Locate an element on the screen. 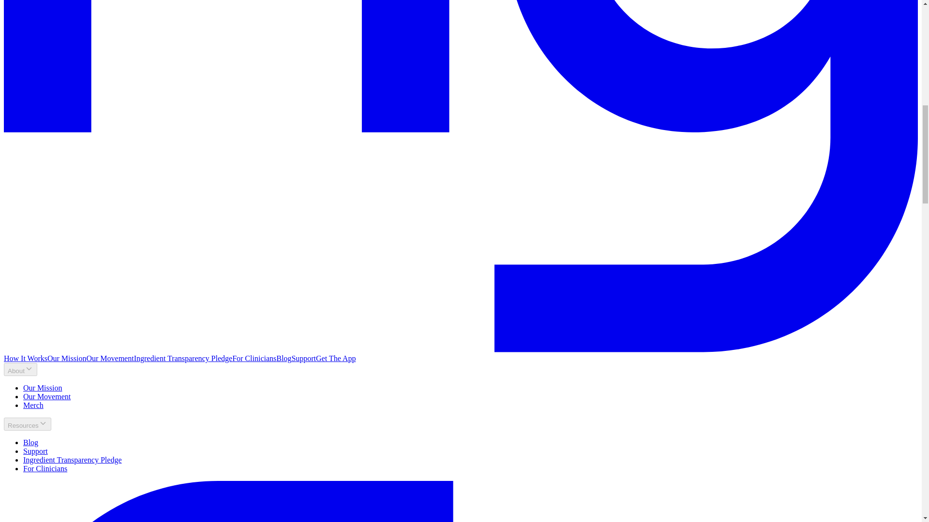 The width and height of the screenshot is (929, 522). Our Mission is located at coordinates (43, 388).